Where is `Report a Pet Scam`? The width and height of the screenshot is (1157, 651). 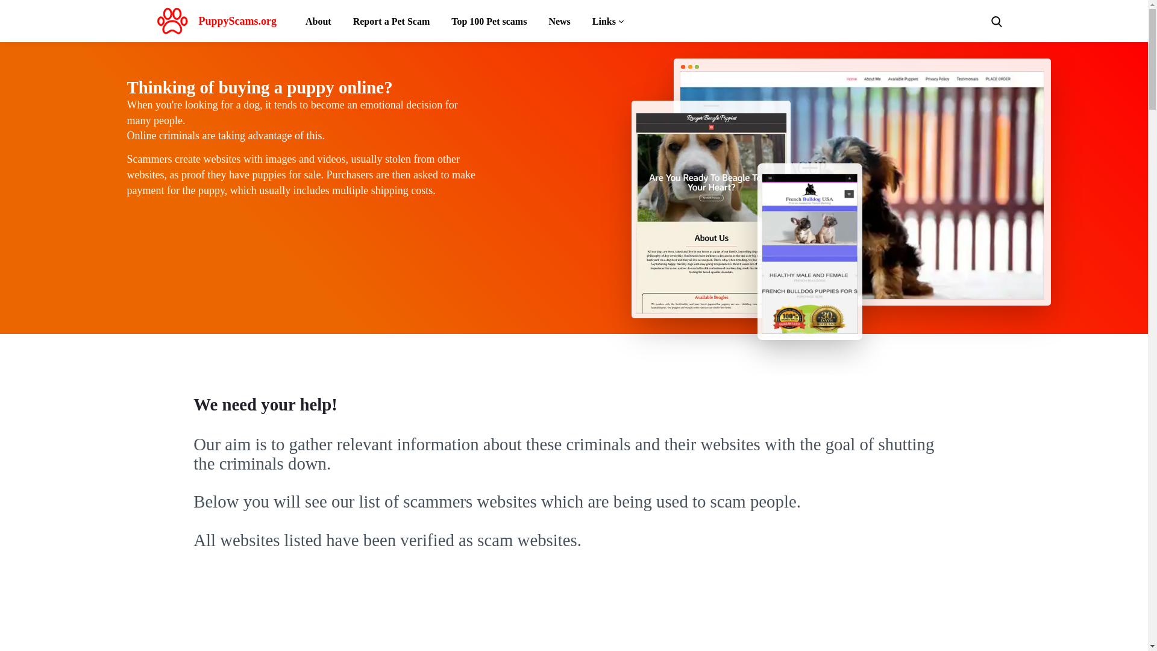 Report a Pet Scam is located at coordinates (392, 25).